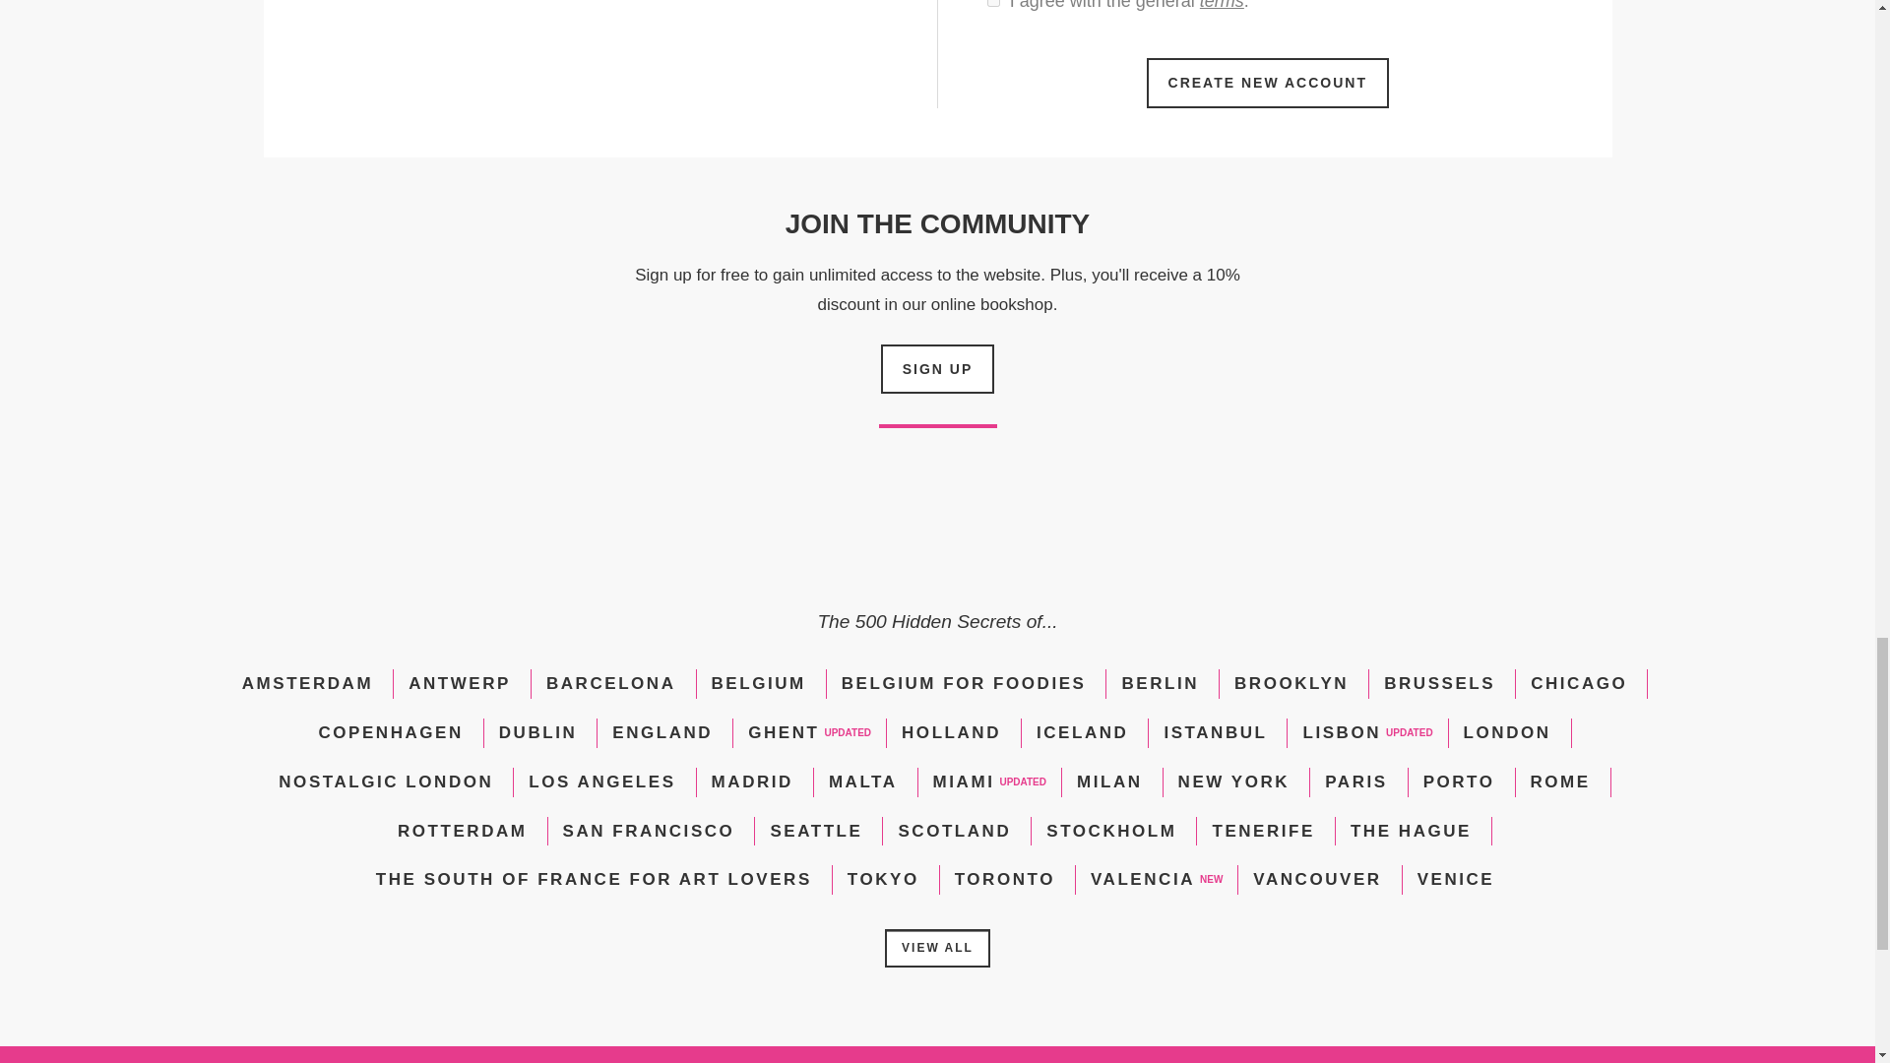 Image resolution: width=1890 pixels, height=1063 pixels. What do you see at coordinates (992, 3) in the screenshot?
I see `1` at bounding box center [992, 3].